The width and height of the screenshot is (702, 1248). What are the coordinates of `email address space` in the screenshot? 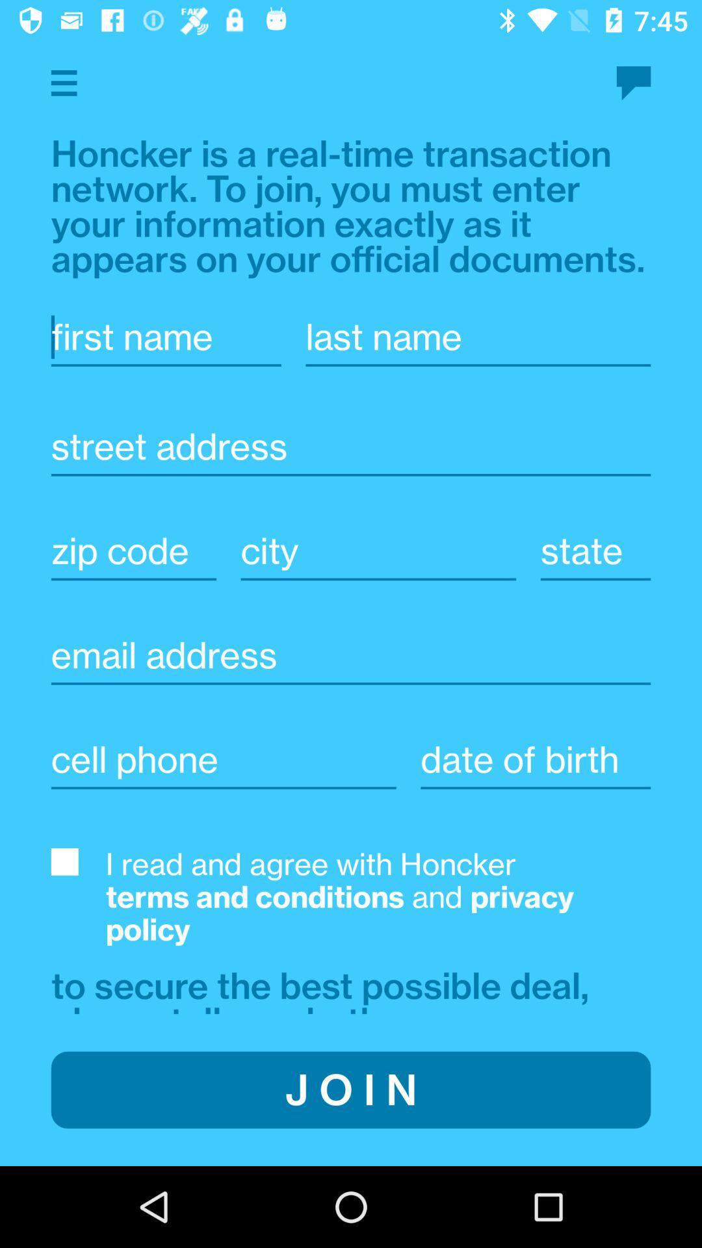 It's located at (351, 655).